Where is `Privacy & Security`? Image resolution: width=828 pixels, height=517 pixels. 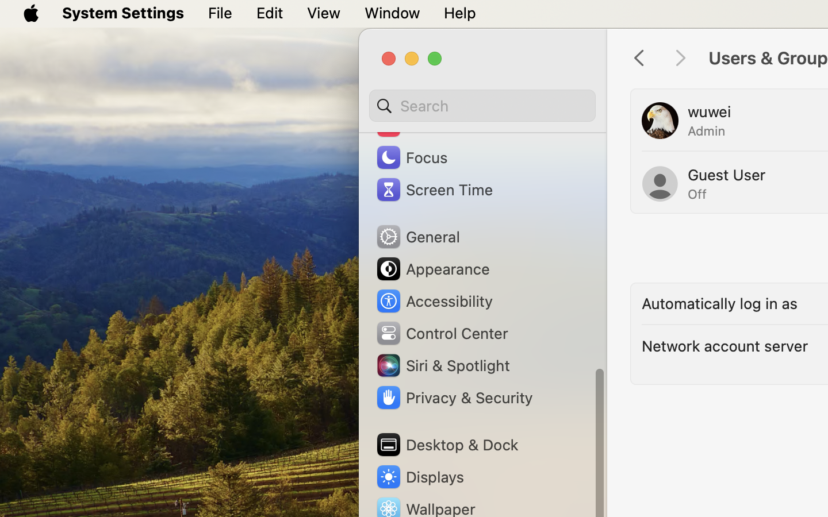 Privacy & Security is located at coordinates (454, 398).